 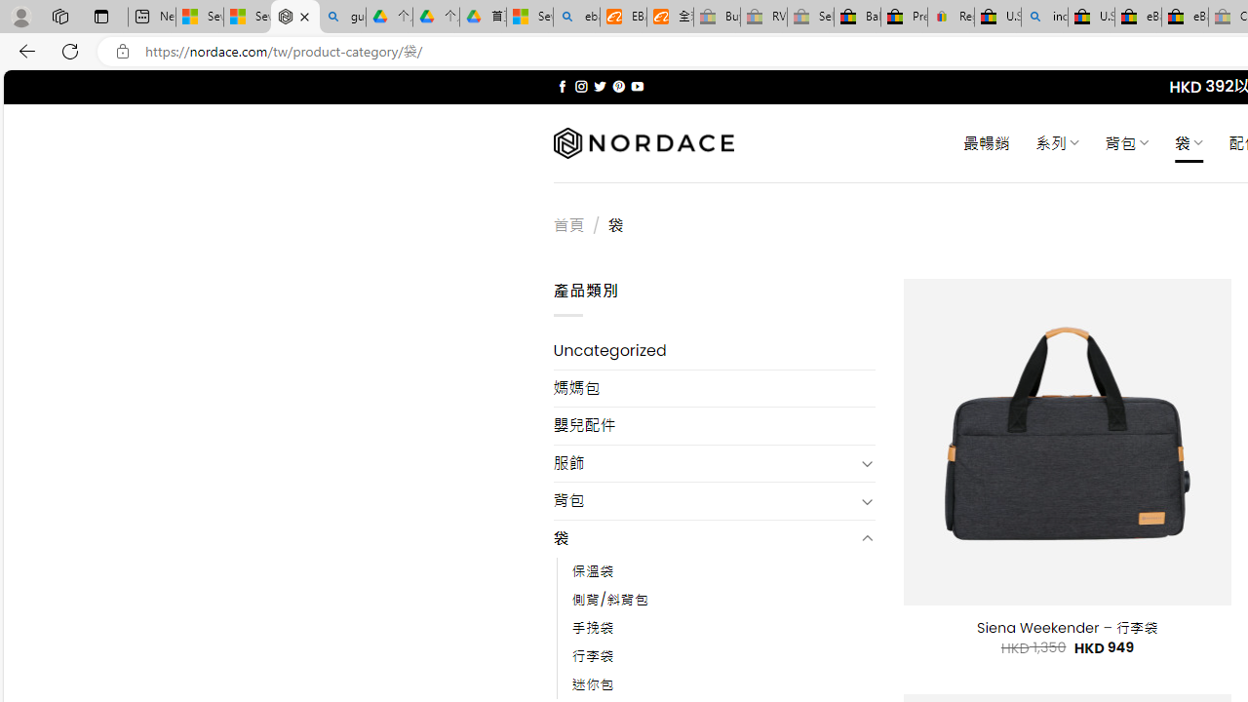 I want to click on Buy Auto Parts & Accessories | eBay - Sleeping, so click(x=717, y=18).